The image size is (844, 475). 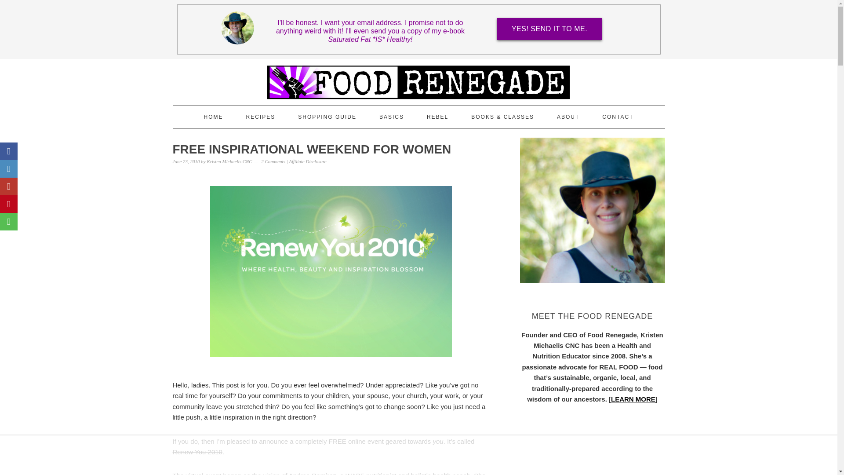 What do you see at coordinates (229, 161) in the screenshot?
I see `Kristen Michaelis CNC` at bounding box center [229, 161].